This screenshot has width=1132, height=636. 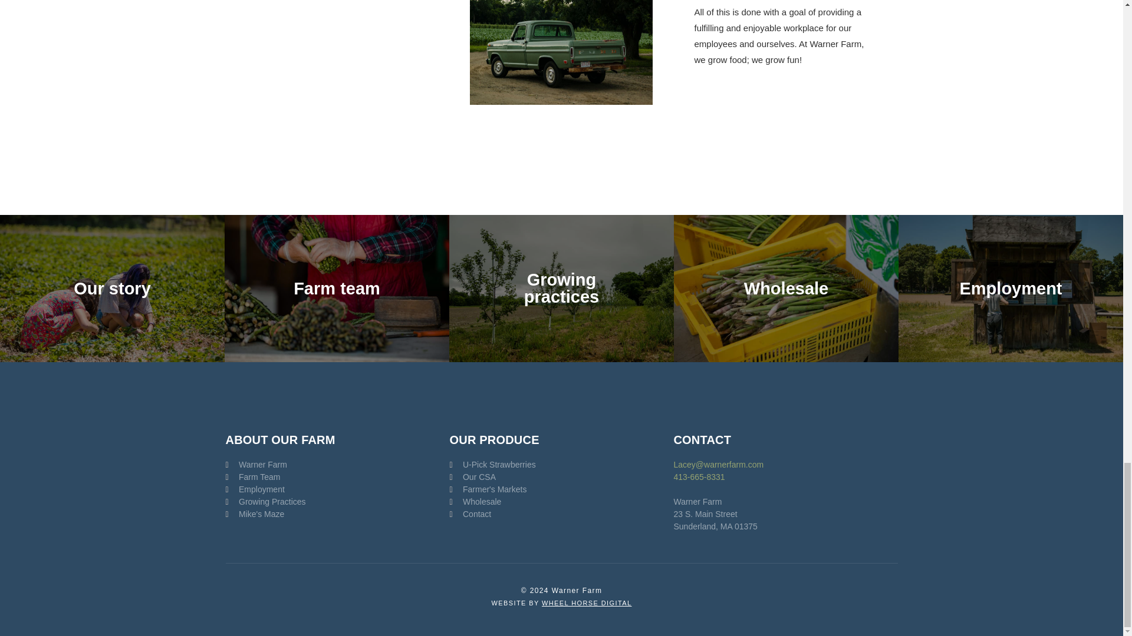 I want to click on Farm team, so click(x=337, y=289).